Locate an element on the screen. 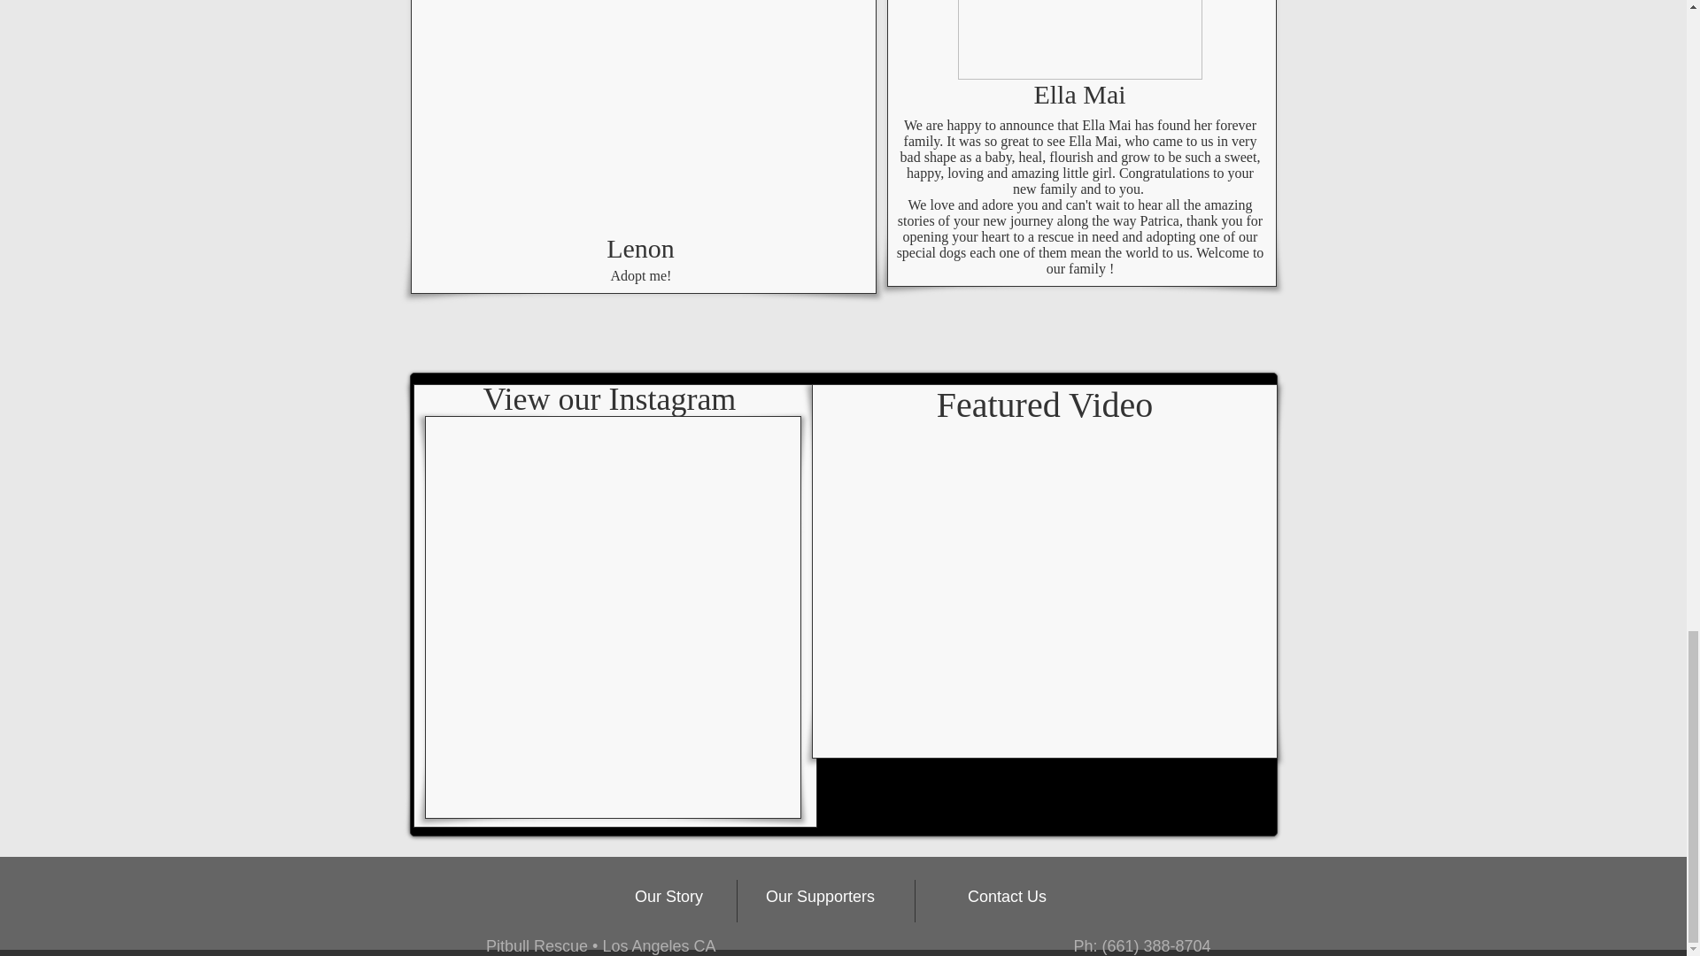  Our Story is located at coordinates (668, 896).